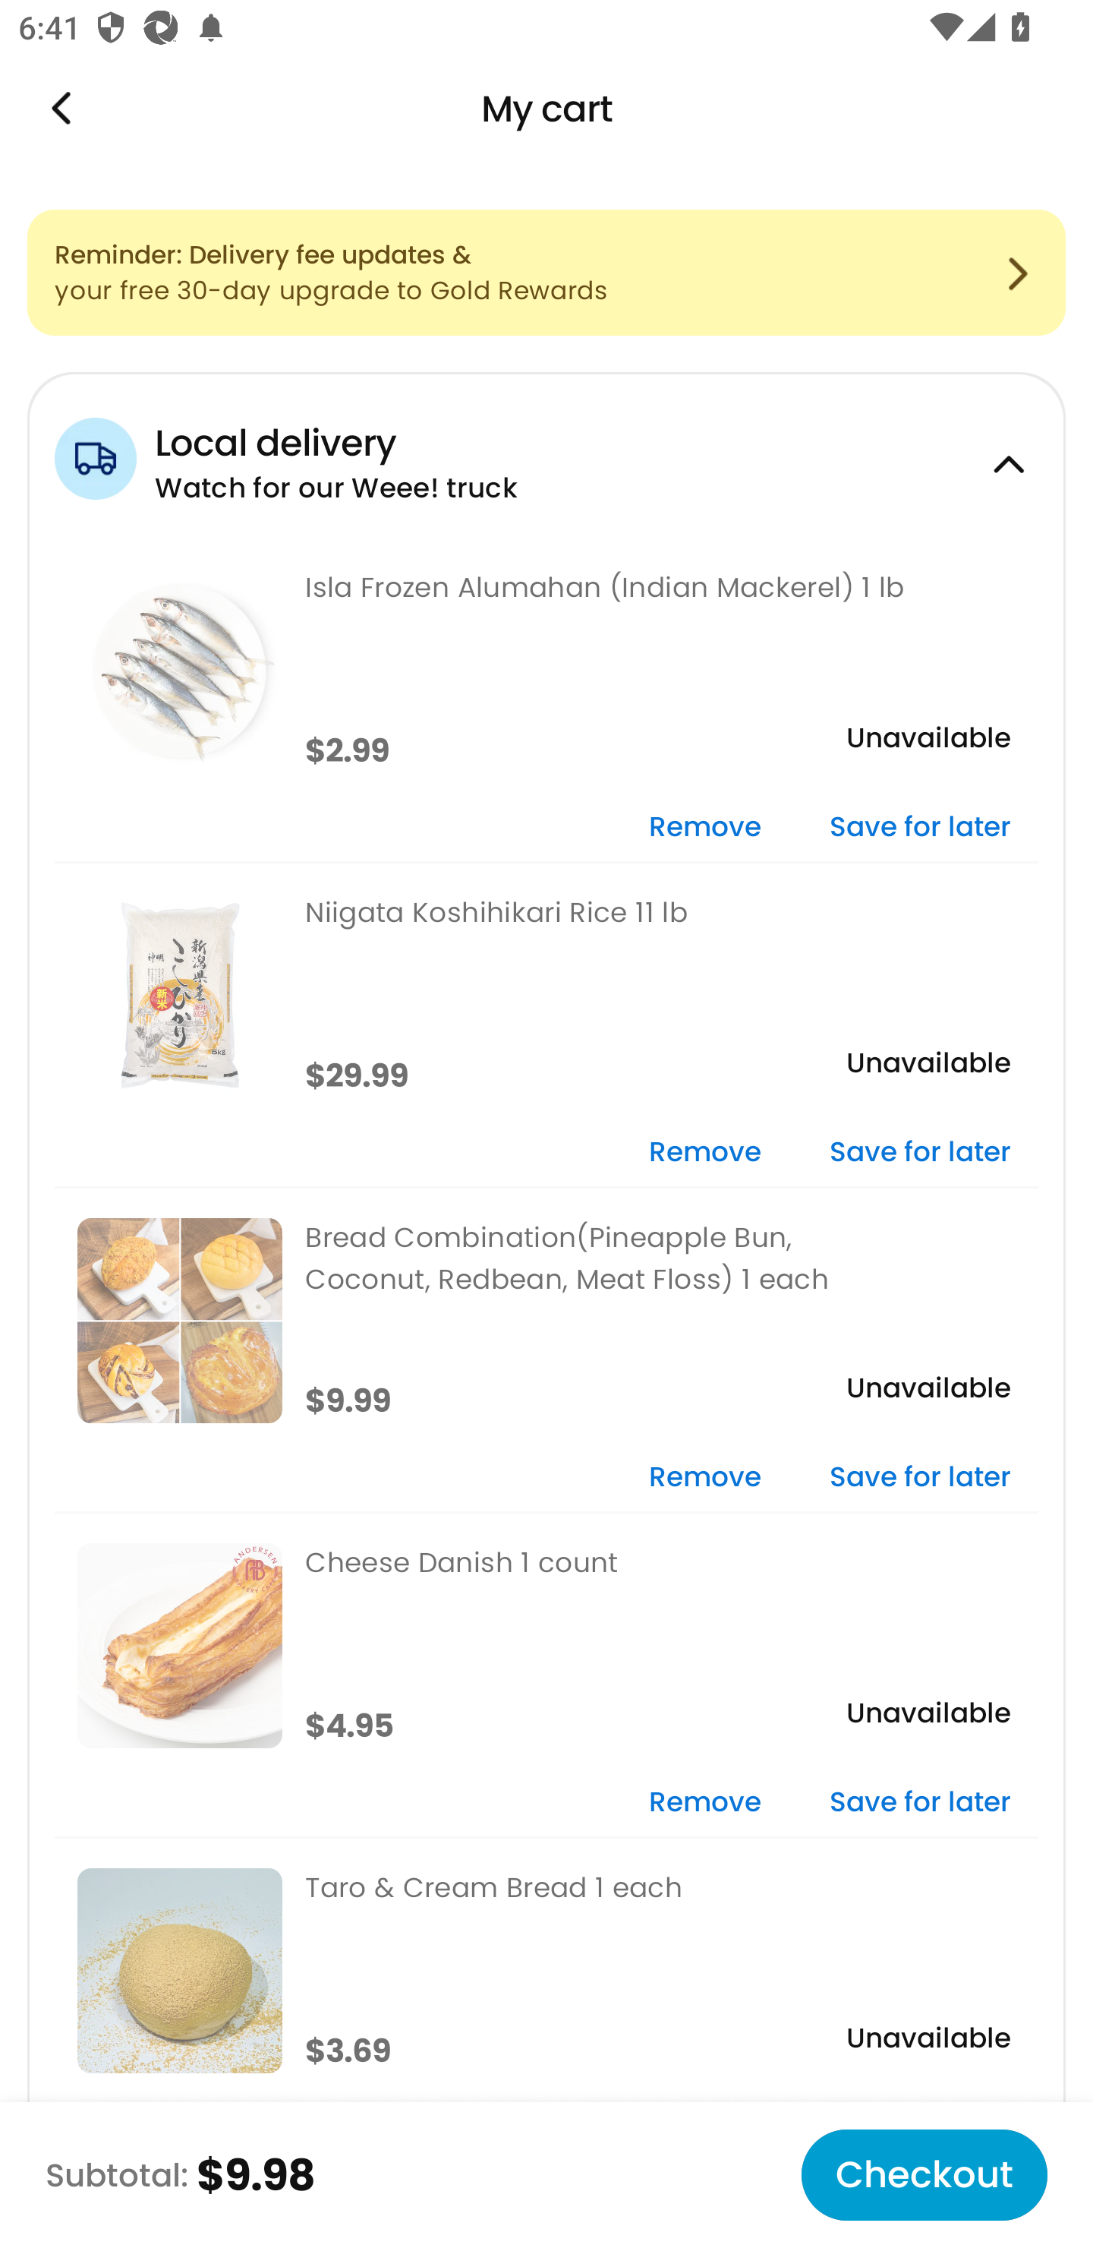 This screenshot has height=2248, width=1093. I want to click on Remove, so click(704, 828).